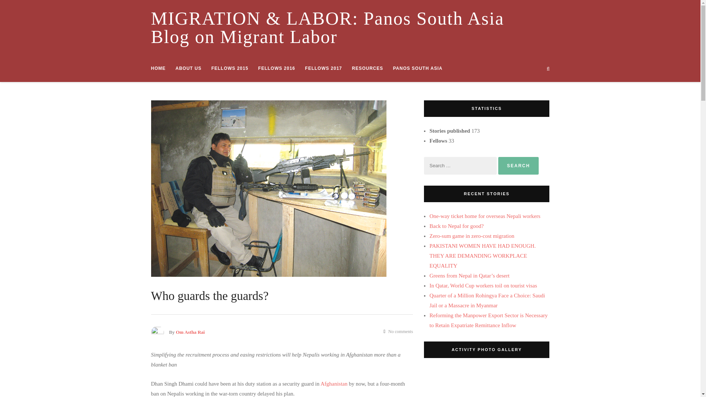 The image size is (706, 397). Describe the element at coordinates (190, 332) in the screenshot. I see `Posts by Om Astha Rai` at that location.